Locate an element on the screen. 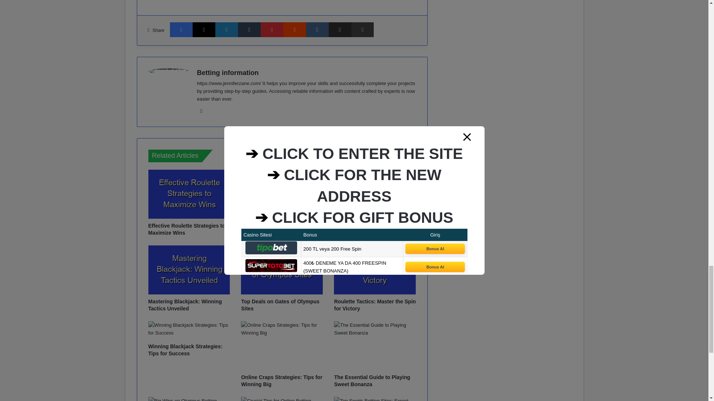 This screenshot has height=401, width=714. Print is located at coordinates (362, 30).